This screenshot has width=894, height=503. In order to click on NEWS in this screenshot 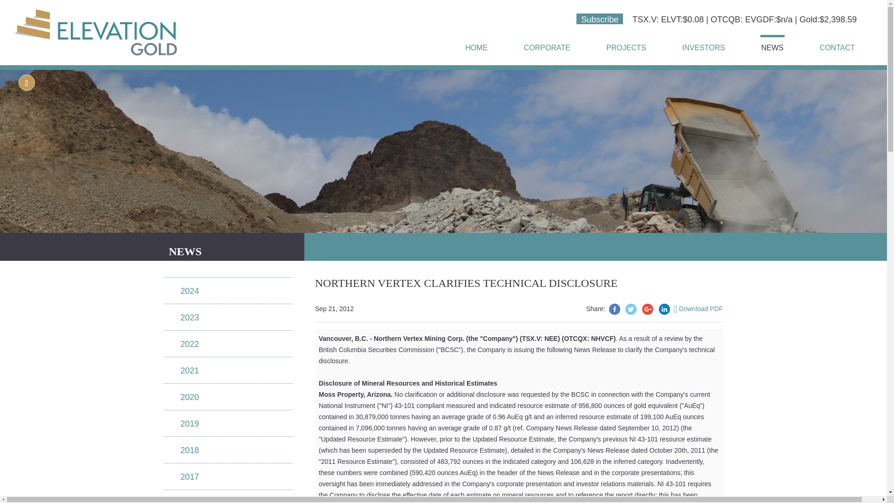, I will do `click(772, 44)`.